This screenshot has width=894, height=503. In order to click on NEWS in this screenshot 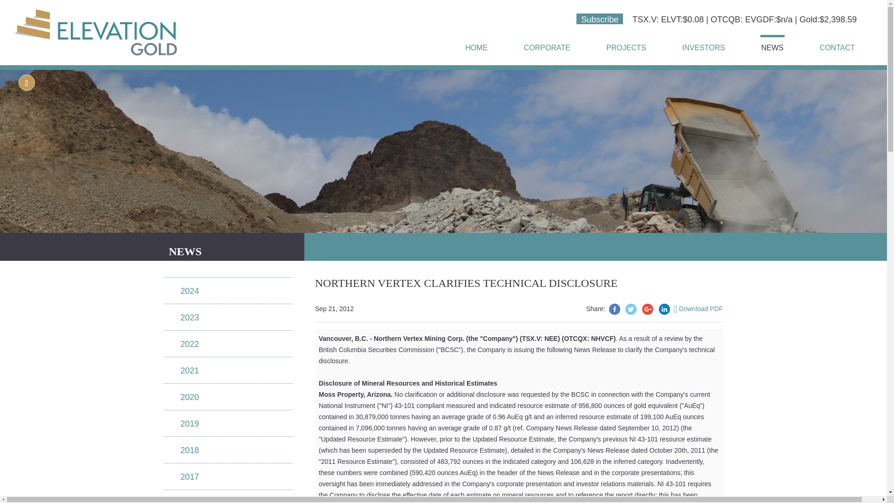, I will do `click(772, 44)`.